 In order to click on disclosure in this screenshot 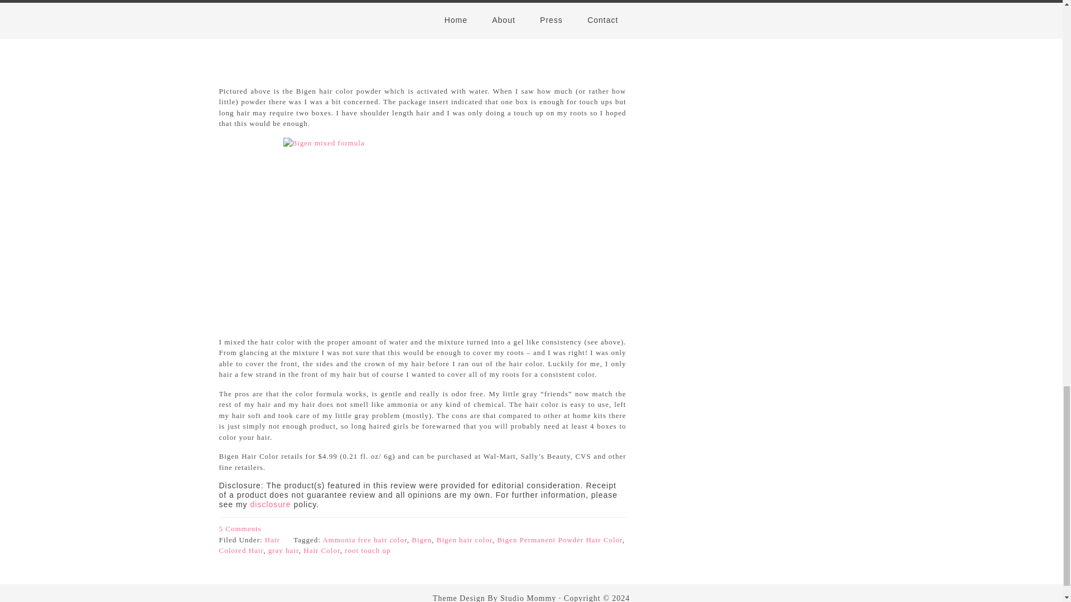, I will do `click(271, 504)`.